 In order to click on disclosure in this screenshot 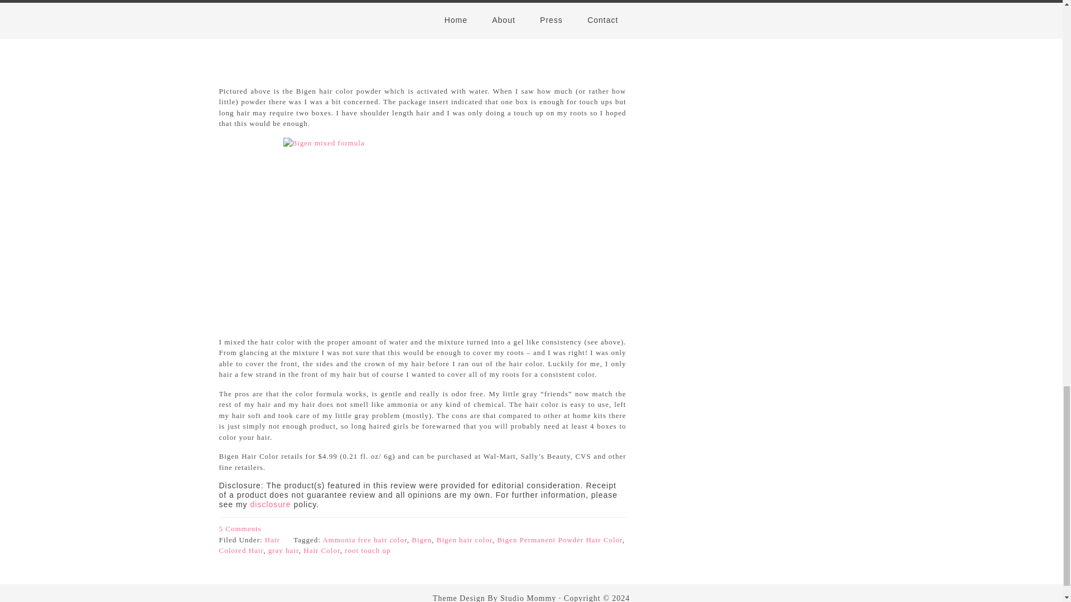, I will do `click(271, 504)`.